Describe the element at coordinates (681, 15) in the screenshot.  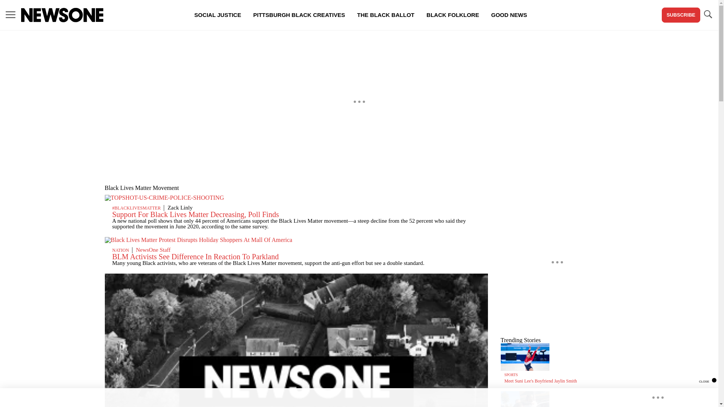
I see `SUBSCRIBE` at that location.